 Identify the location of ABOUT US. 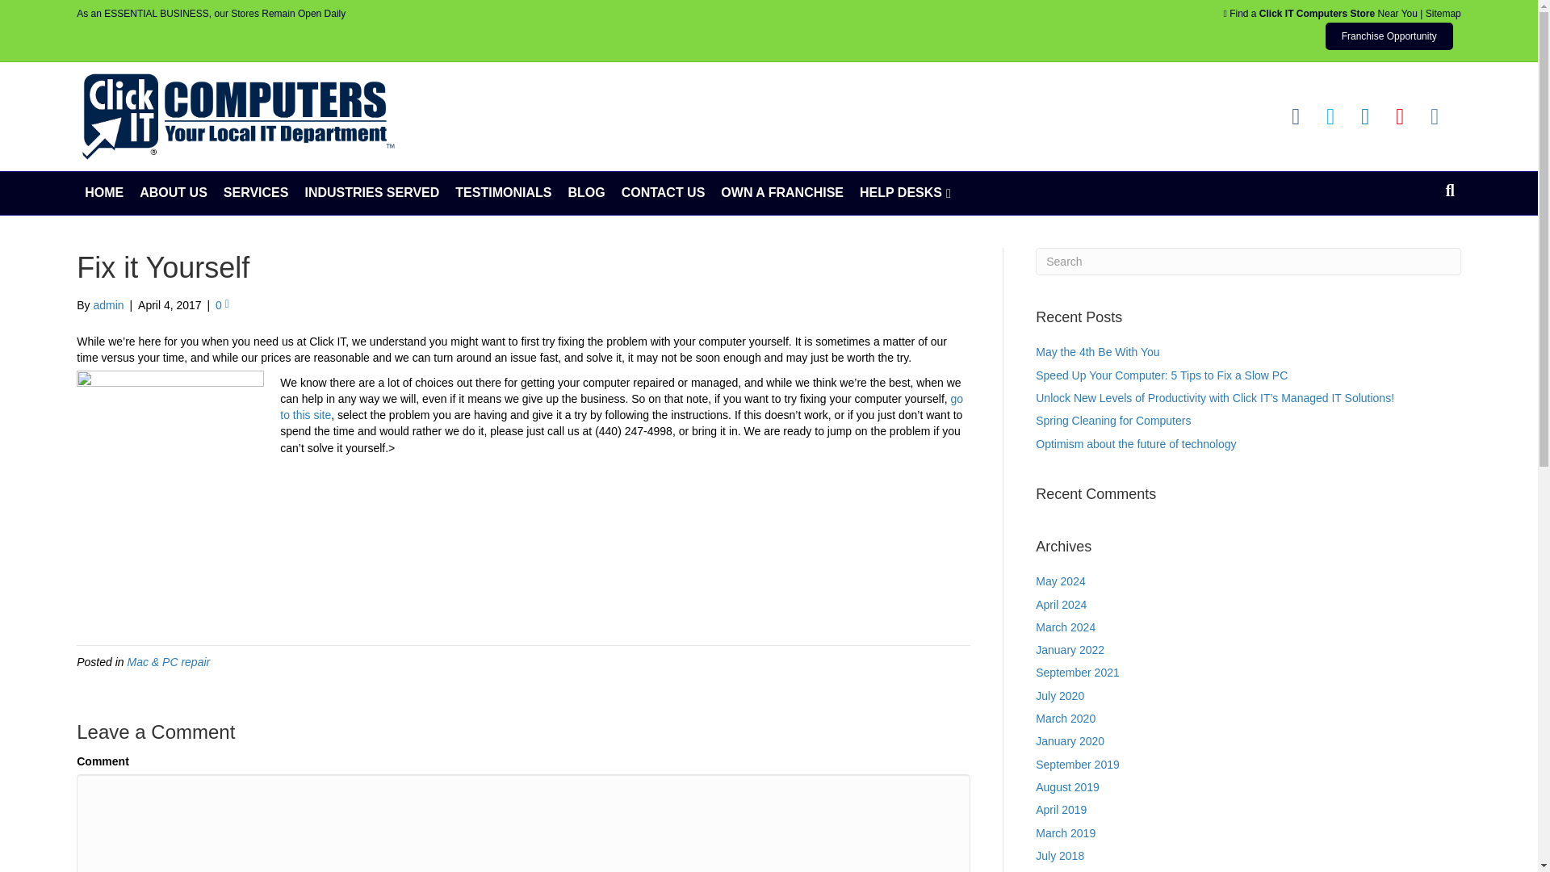
(173, 192).